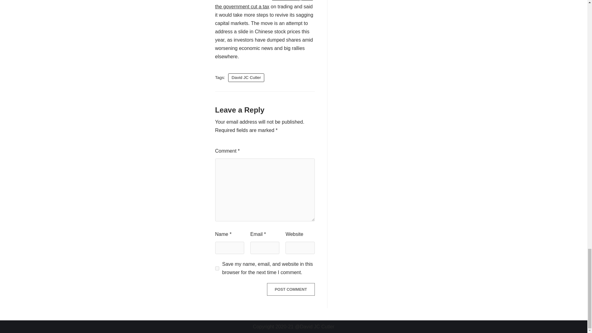 This screenshot has width=592, height=333. Describe the element at coordinates (291, 289) in the screenshot. I see `Post Comment` at that location.